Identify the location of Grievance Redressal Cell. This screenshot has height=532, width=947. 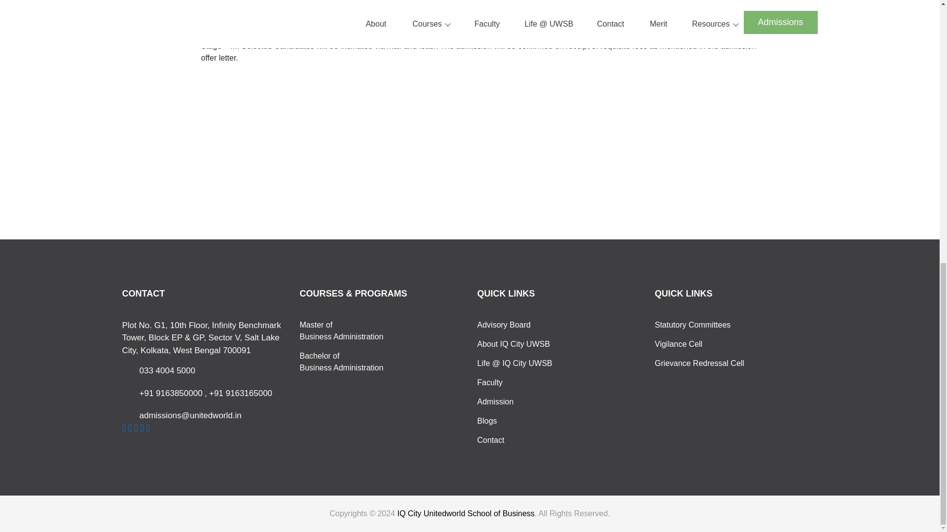
(526, 344).